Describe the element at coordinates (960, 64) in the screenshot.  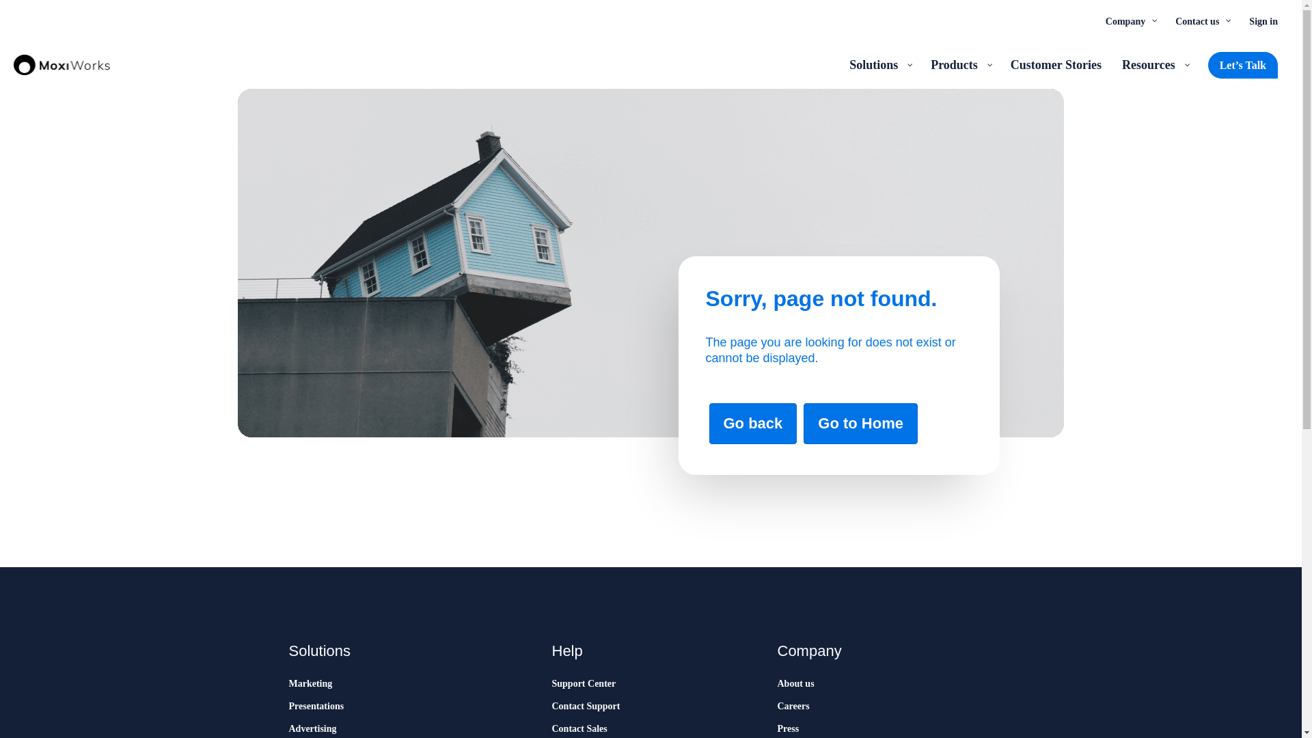
I see `Products` at that location.